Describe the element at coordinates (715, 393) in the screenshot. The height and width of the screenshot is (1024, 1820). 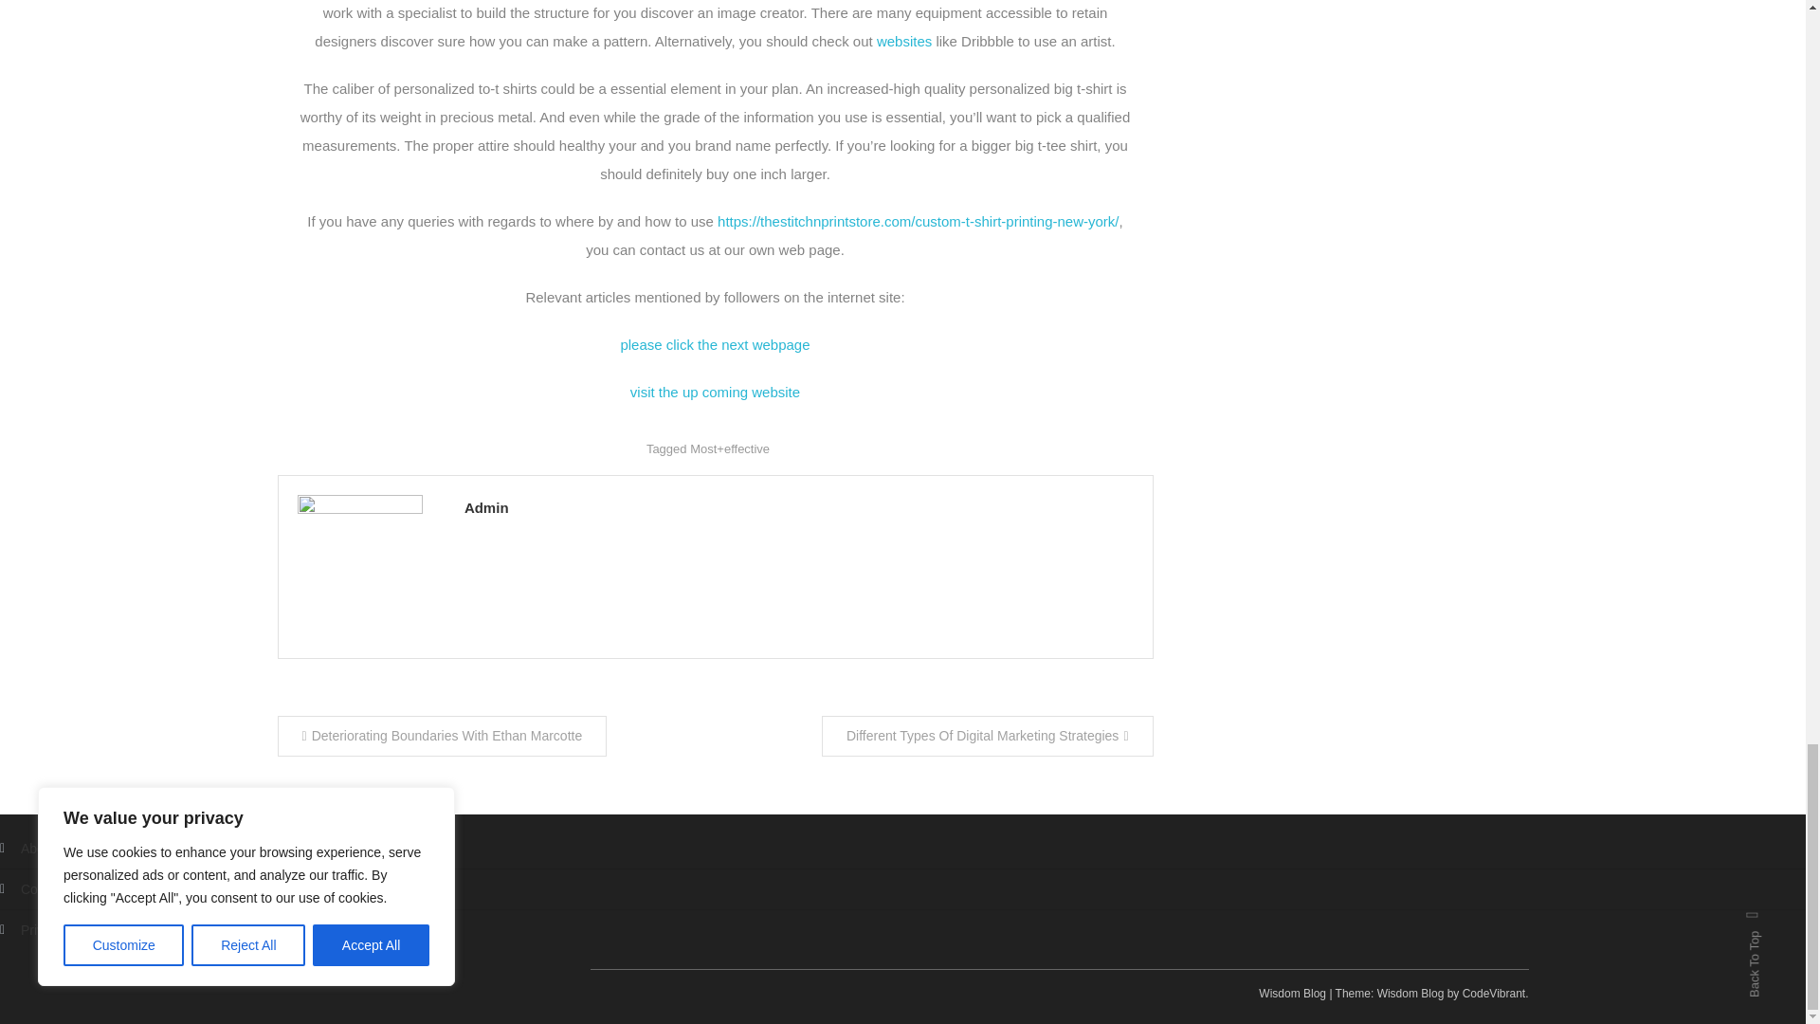
I see `visit the up coming website` at that location.